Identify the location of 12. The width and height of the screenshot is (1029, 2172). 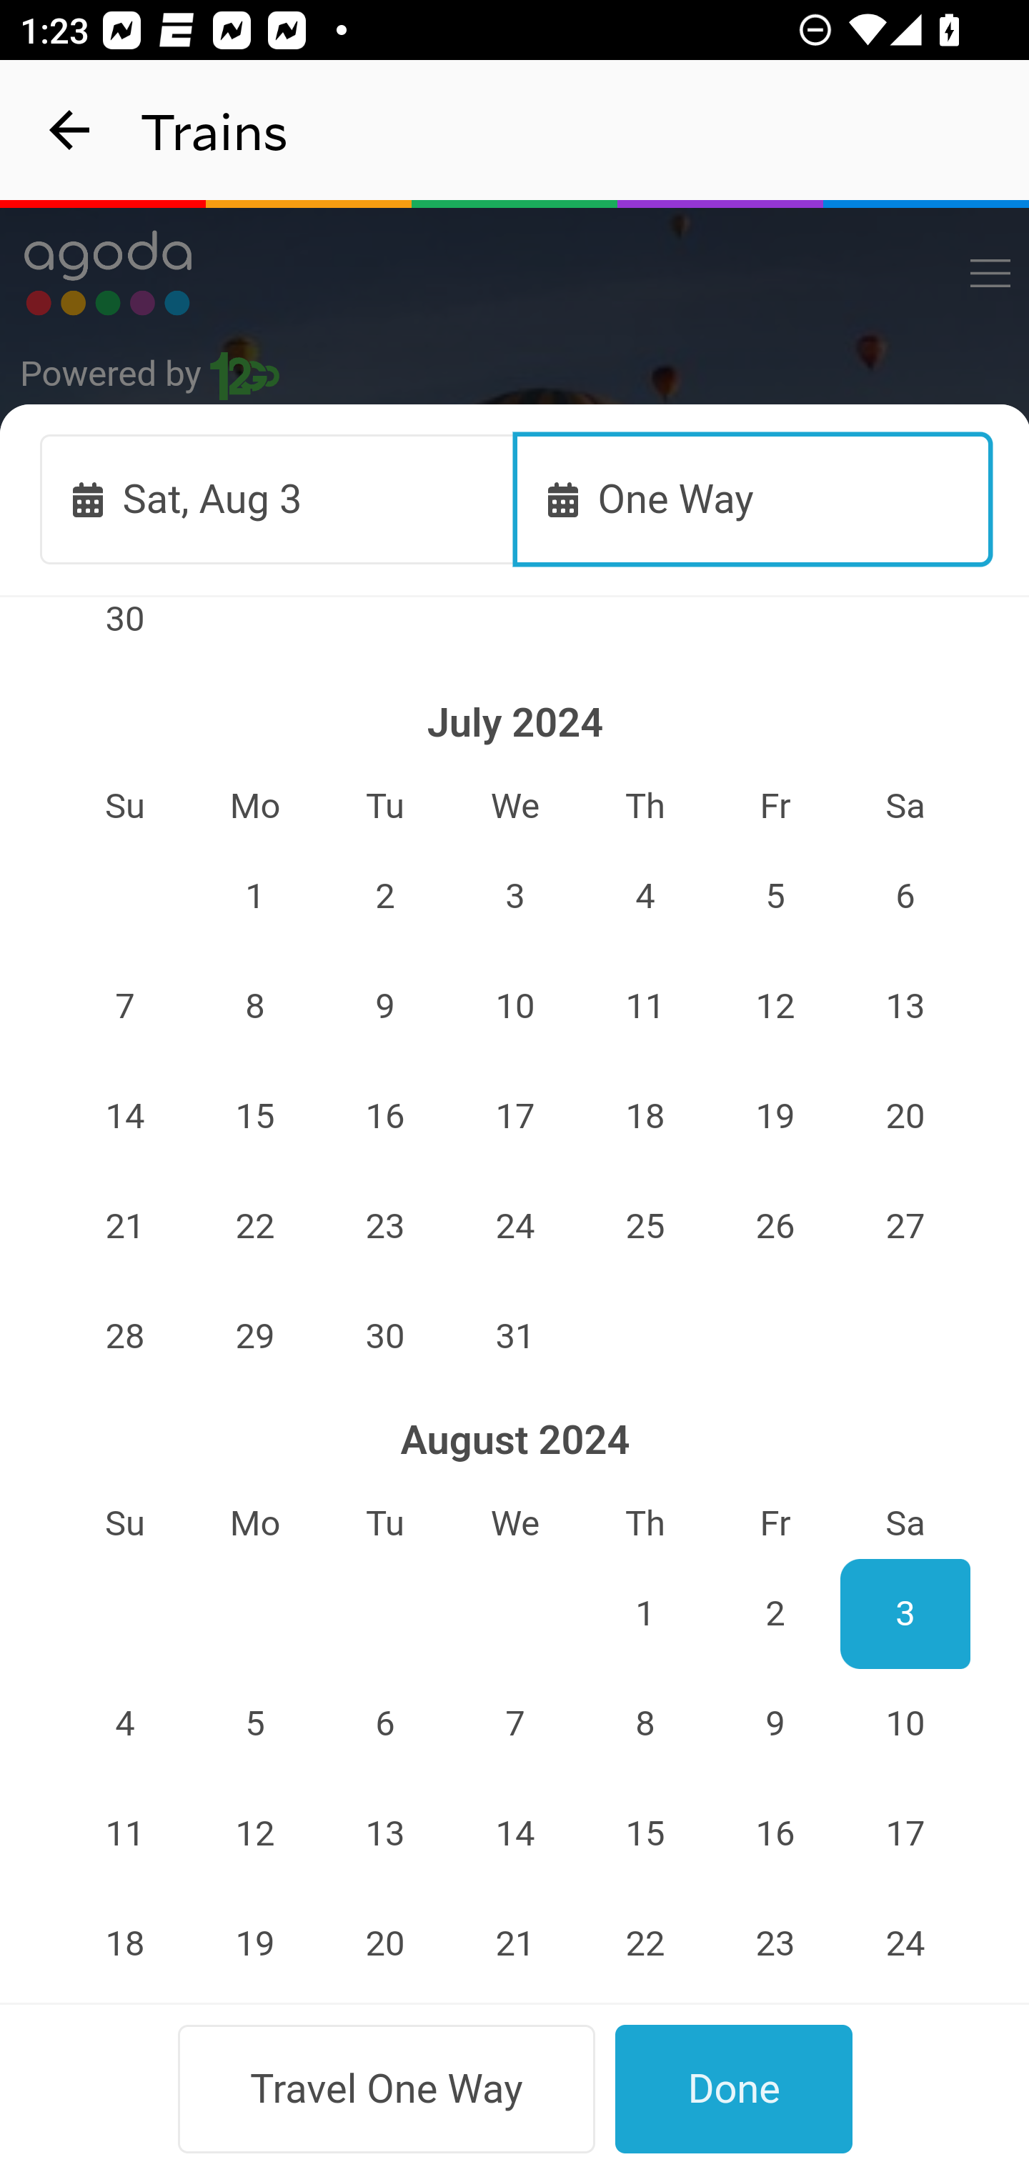
(775, 1006).